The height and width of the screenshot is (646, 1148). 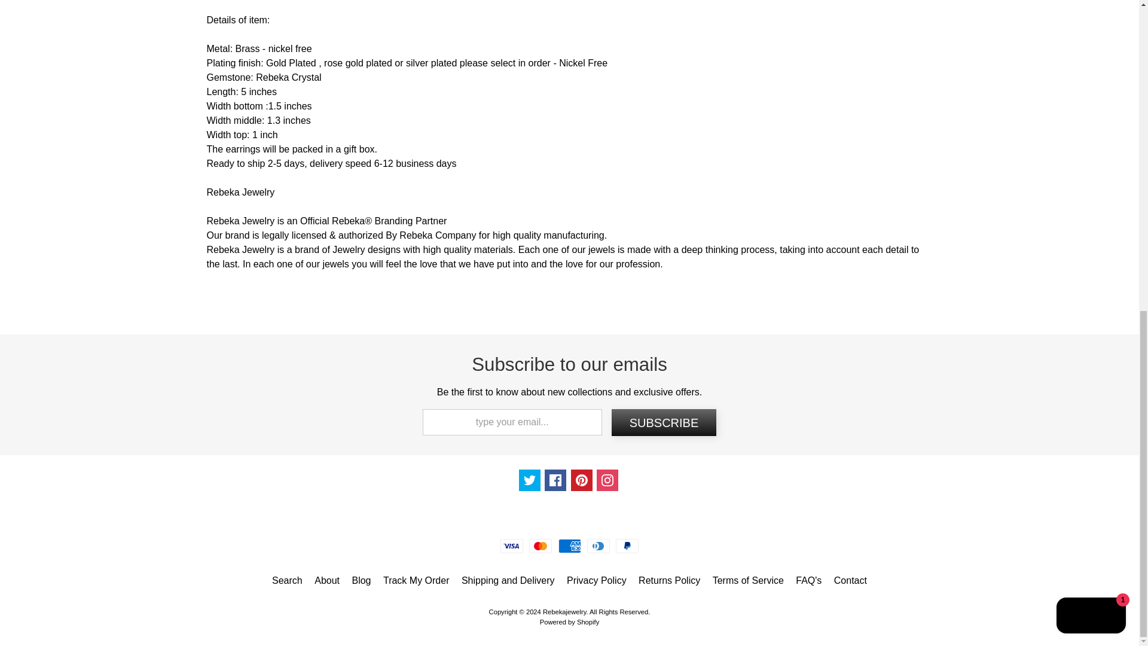 What do you see at coordinates (607, 480) in the screenshot?
I see `Instagram` at bounding box center [607, 480].